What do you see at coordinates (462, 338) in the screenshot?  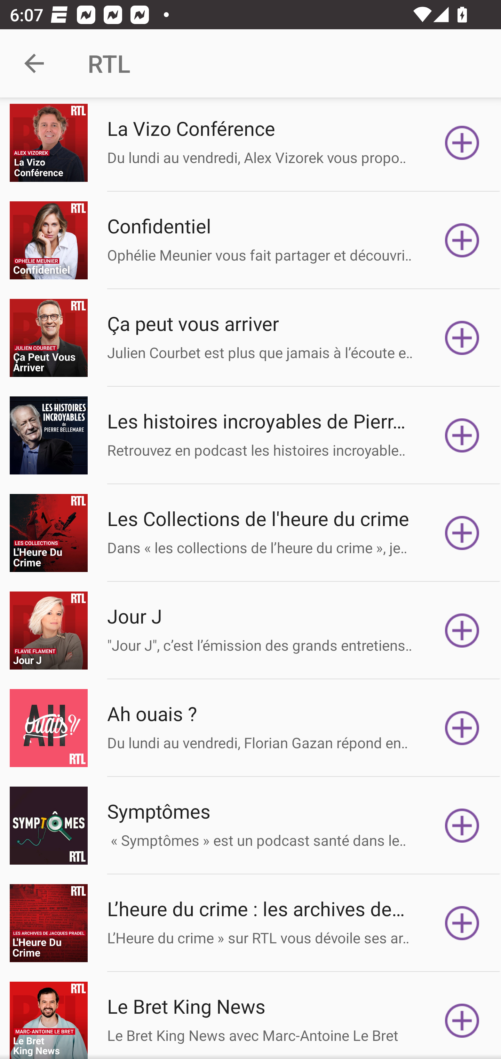 I see `Subscribe` at bounding box center [462, 338].